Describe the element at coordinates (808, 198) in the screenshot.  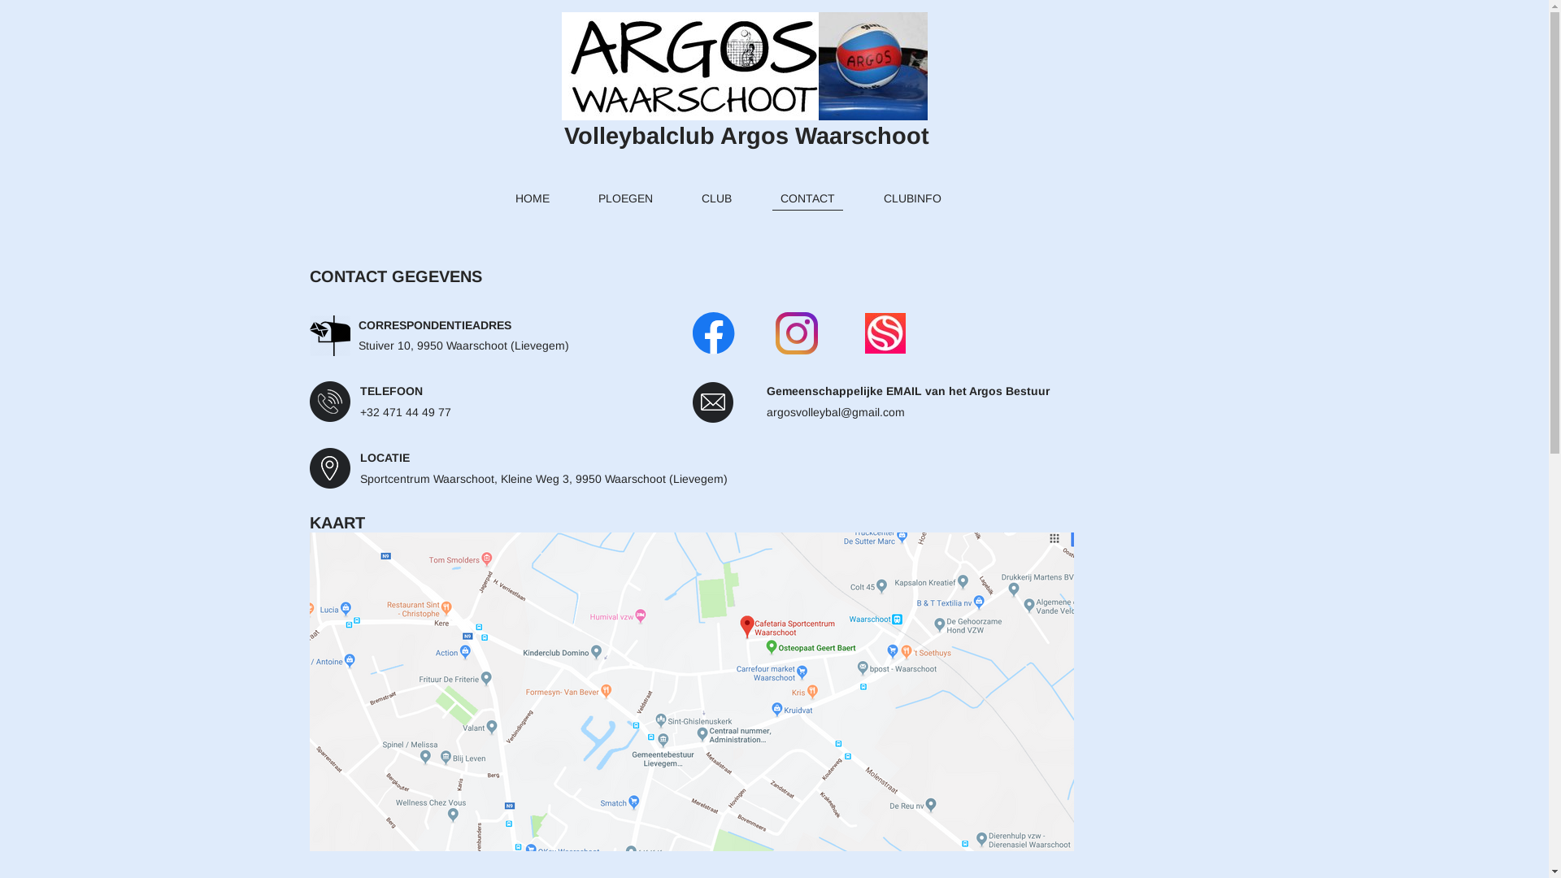
I see `CONTACT` at that location.